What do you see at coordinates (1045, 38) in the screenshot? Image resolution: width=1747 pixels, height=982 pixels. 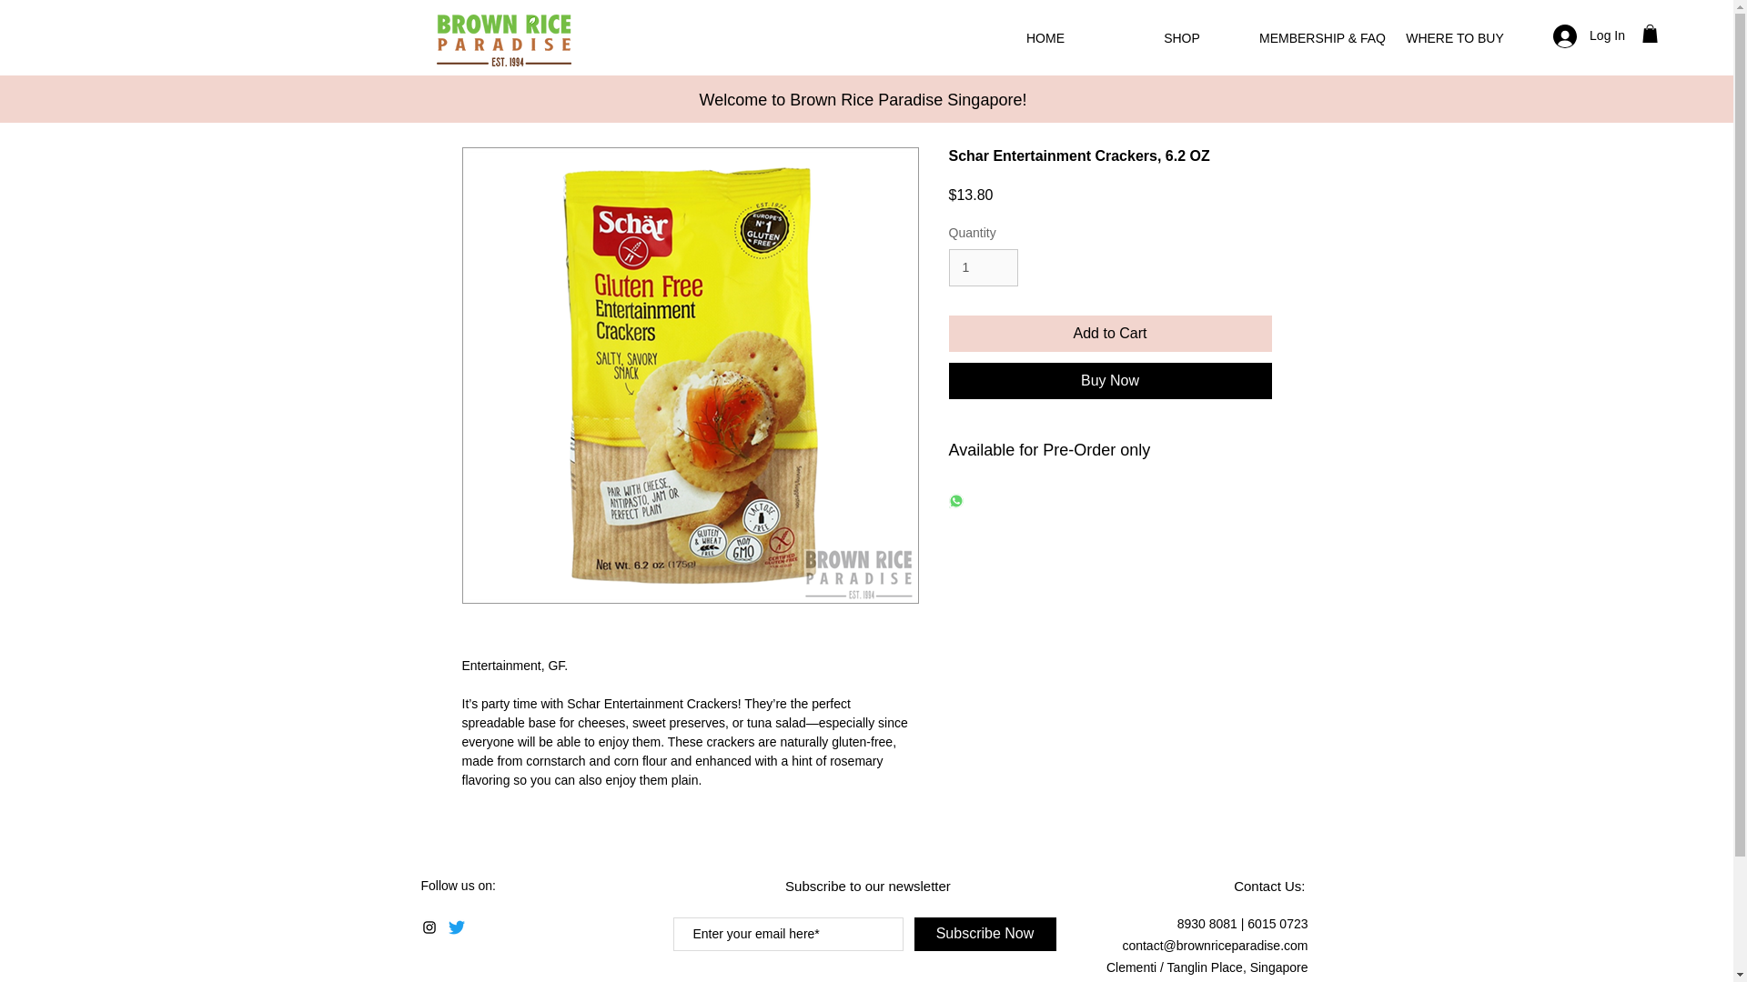 I see `HOME` at bounding box center [1045, 38].